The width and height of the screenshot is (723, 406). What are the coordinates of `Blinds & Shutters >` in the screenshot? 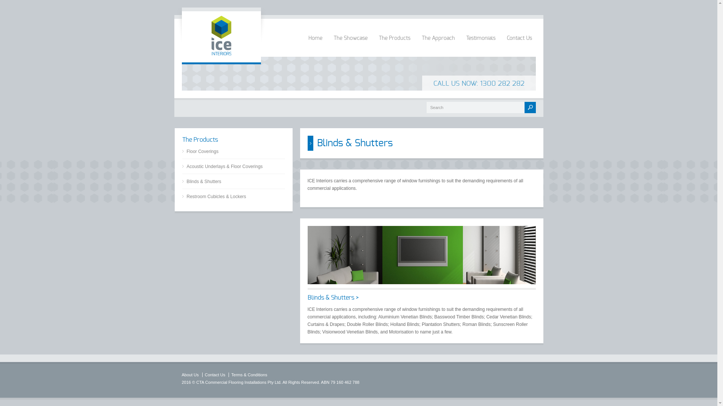 It's located at (333, 298).